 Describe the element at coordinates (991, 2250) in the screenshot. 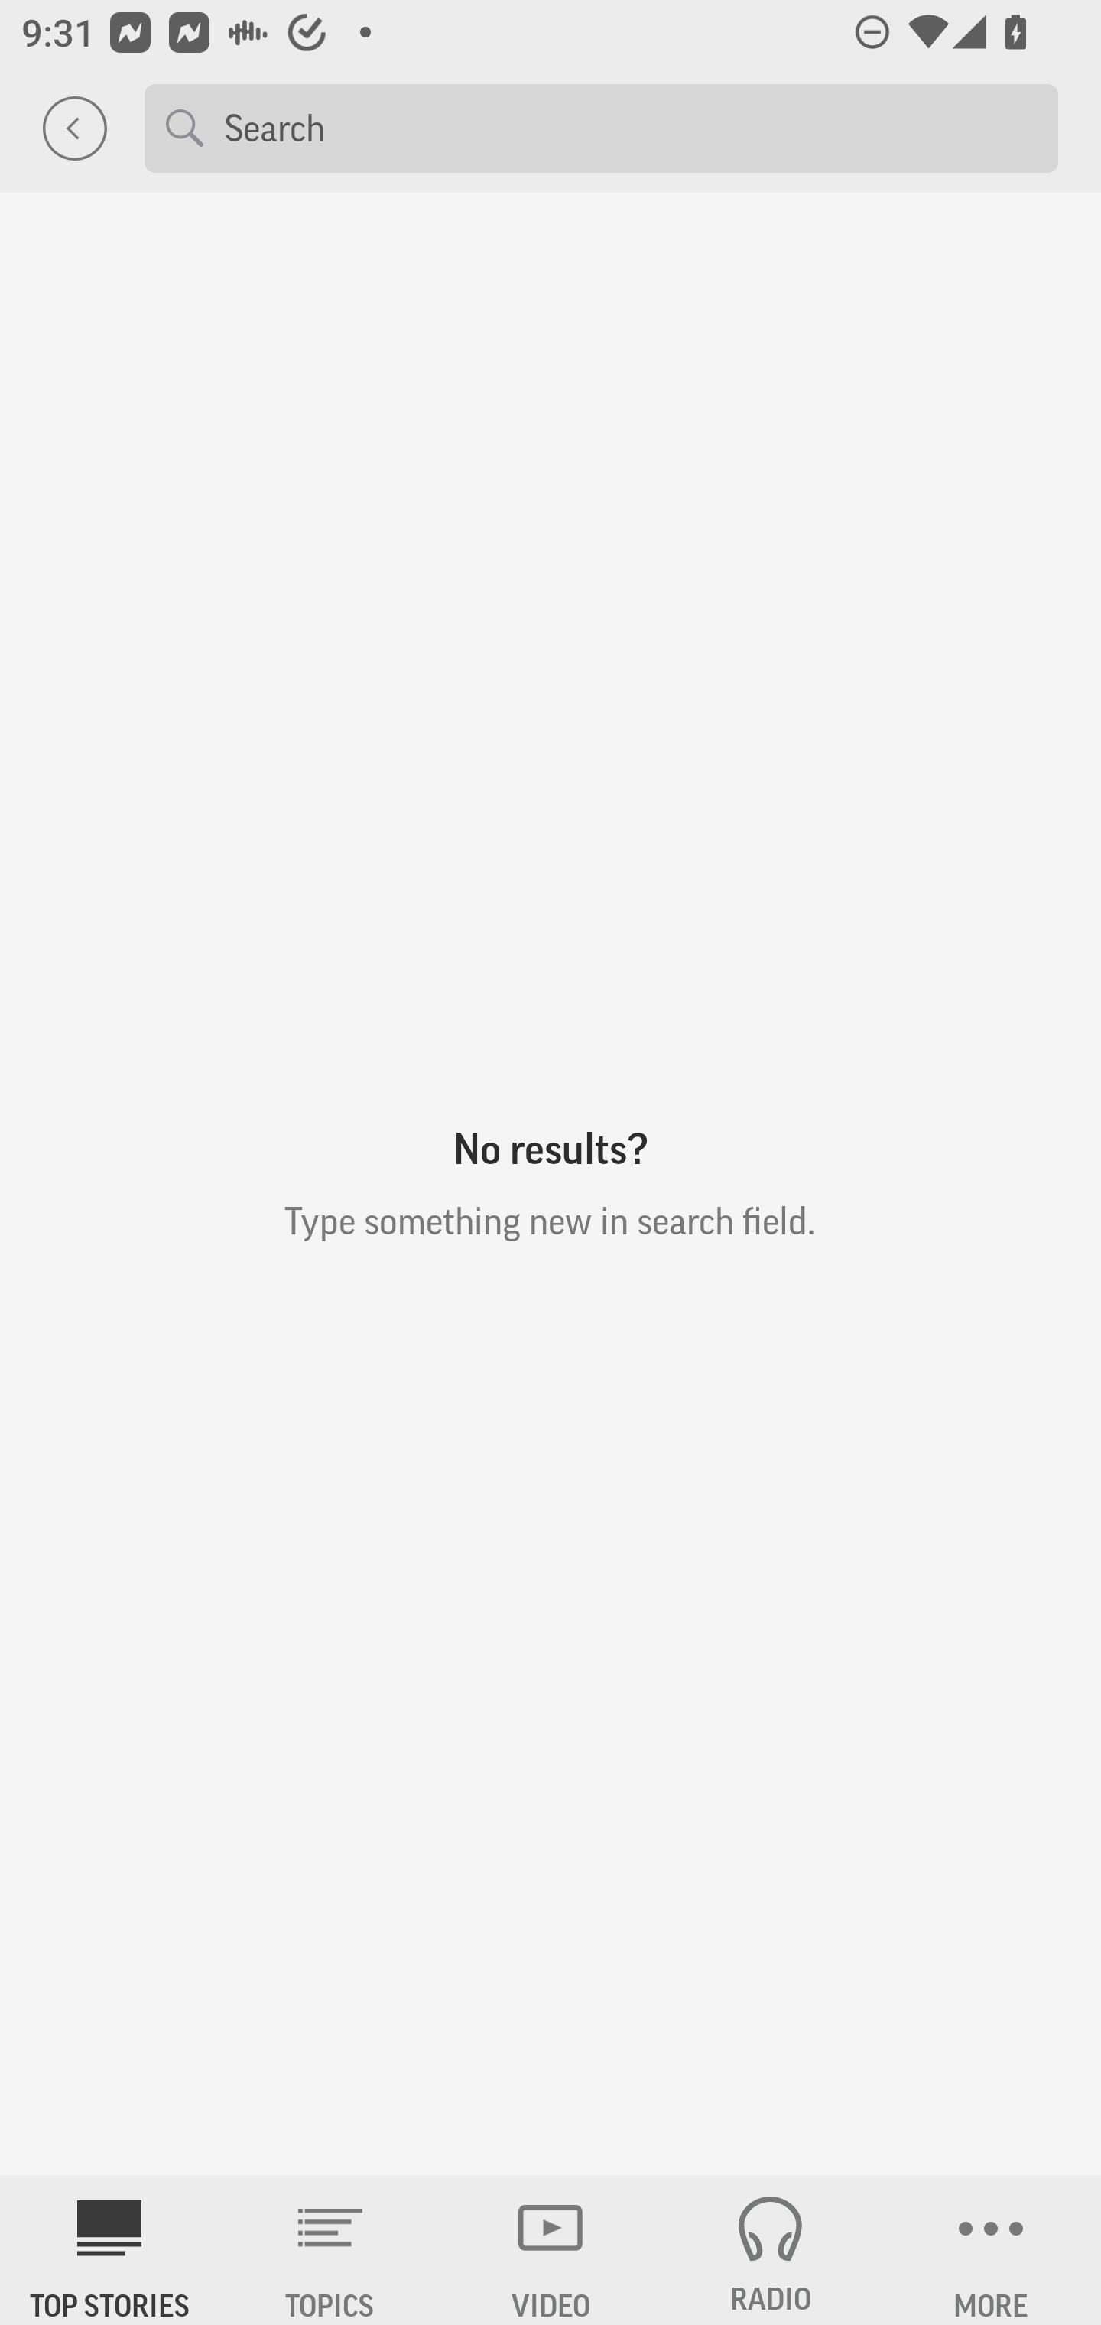

I see `MORE` at that location.